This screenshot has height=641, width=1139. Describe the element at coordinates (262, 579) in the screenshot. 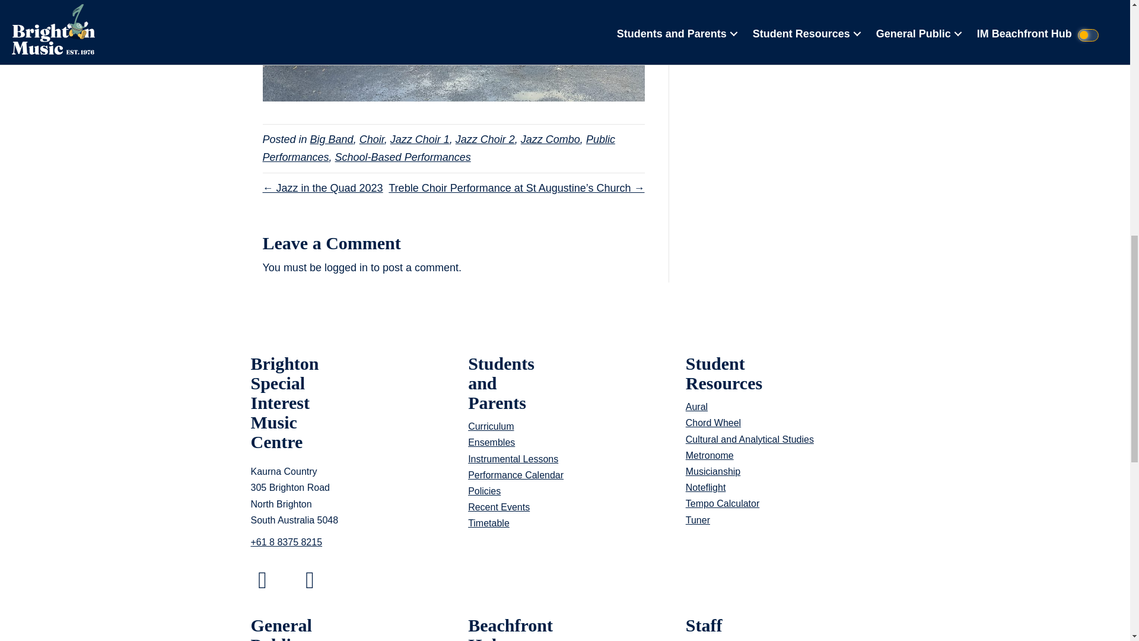

I see `Facebook` at that location.